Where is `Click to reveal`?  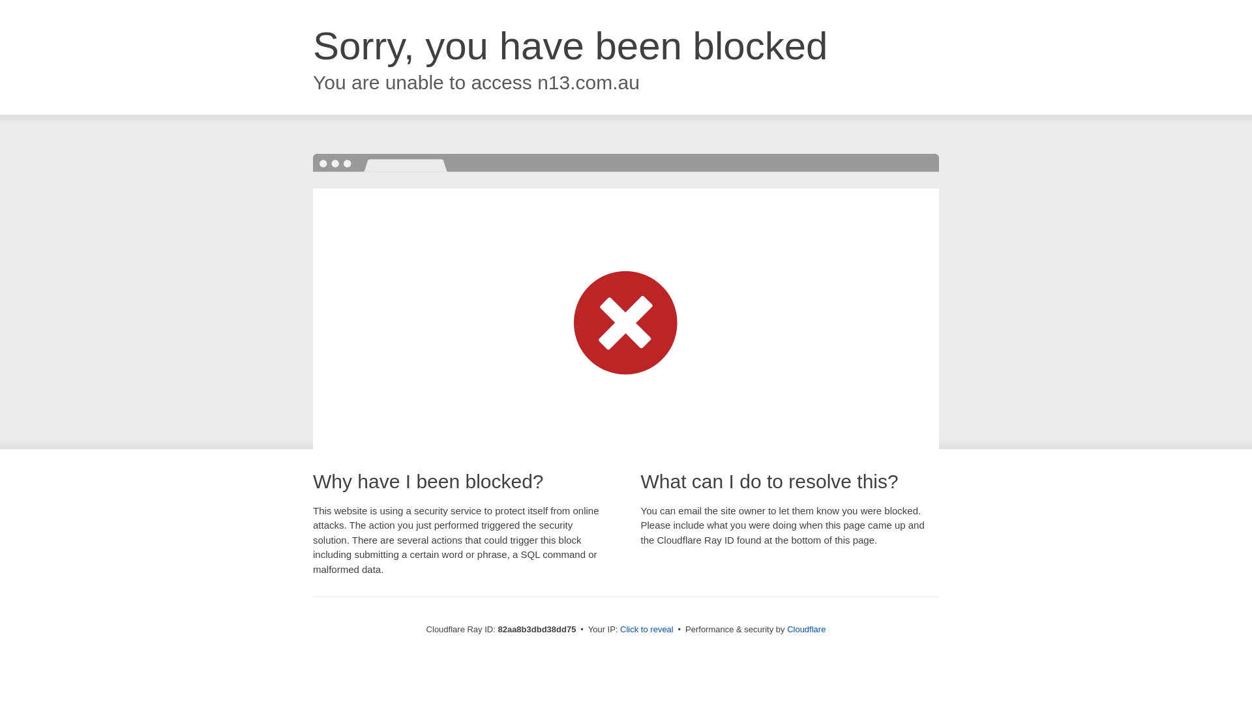
Click to reveal is located at coordinates (647, 630).